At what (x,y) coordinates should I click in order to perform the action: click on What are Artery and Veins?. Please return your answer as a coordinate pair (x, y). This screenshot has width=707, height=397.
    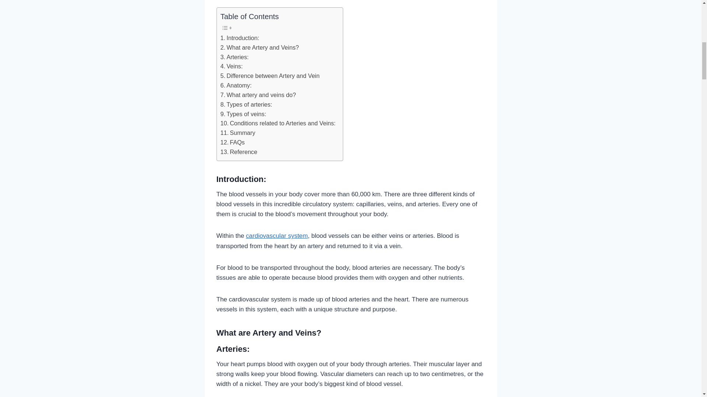
    Looking at the image, I should click on (259, 47).